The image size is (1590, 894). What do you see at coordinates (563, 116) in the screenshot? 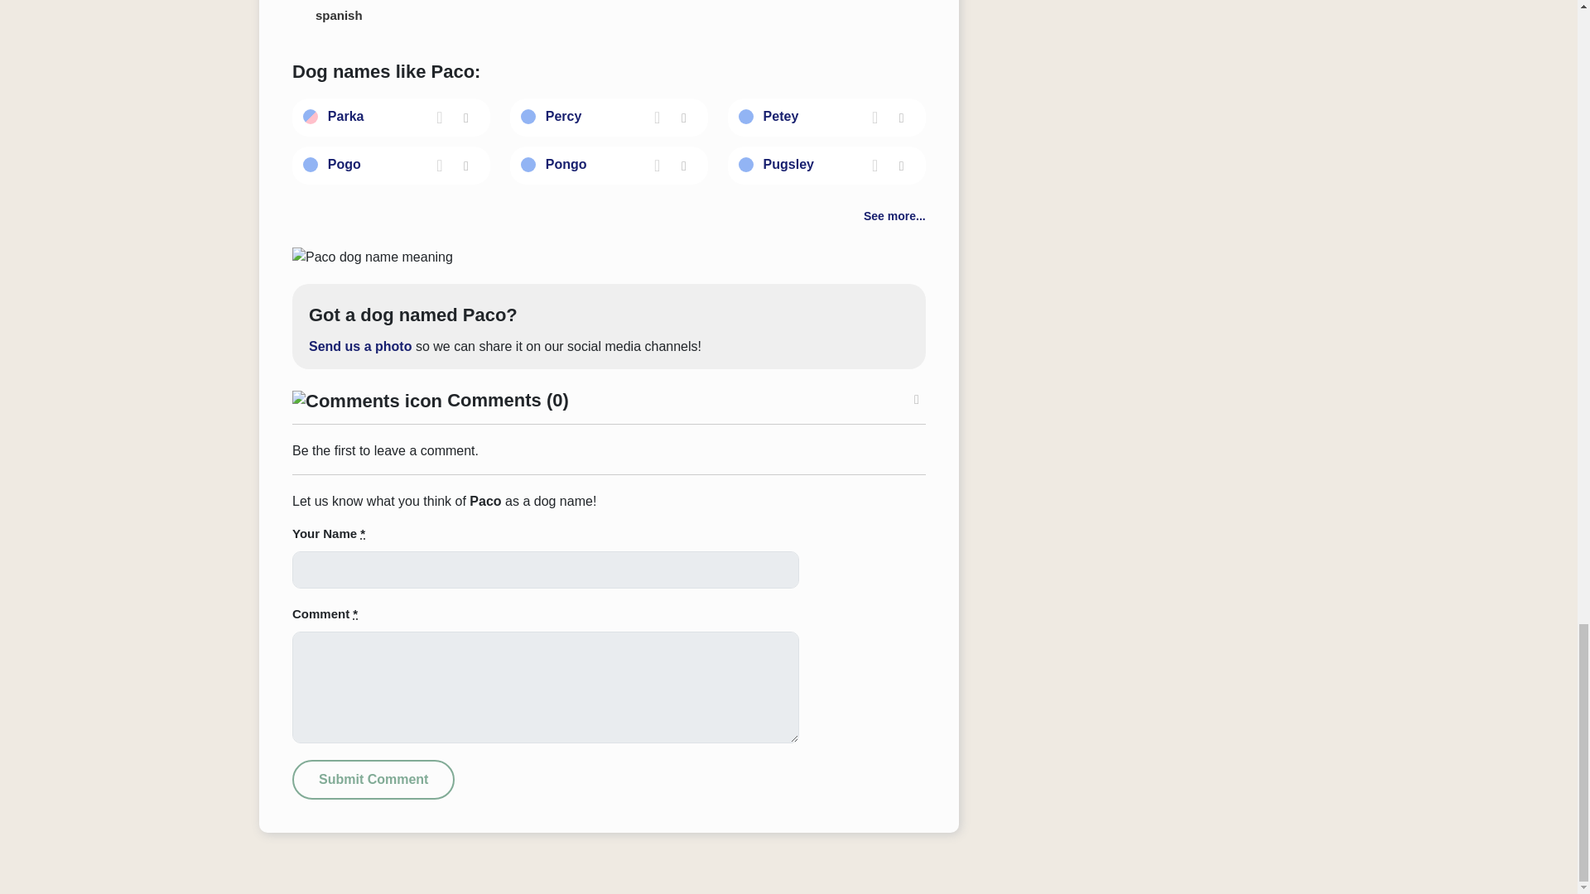
I see `Percy` at bounding box center [563, 116].